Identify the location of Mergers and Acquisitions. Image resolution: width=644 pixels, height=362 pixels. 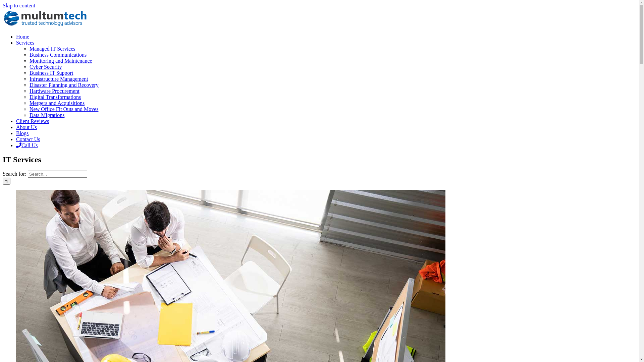
(57, 103).